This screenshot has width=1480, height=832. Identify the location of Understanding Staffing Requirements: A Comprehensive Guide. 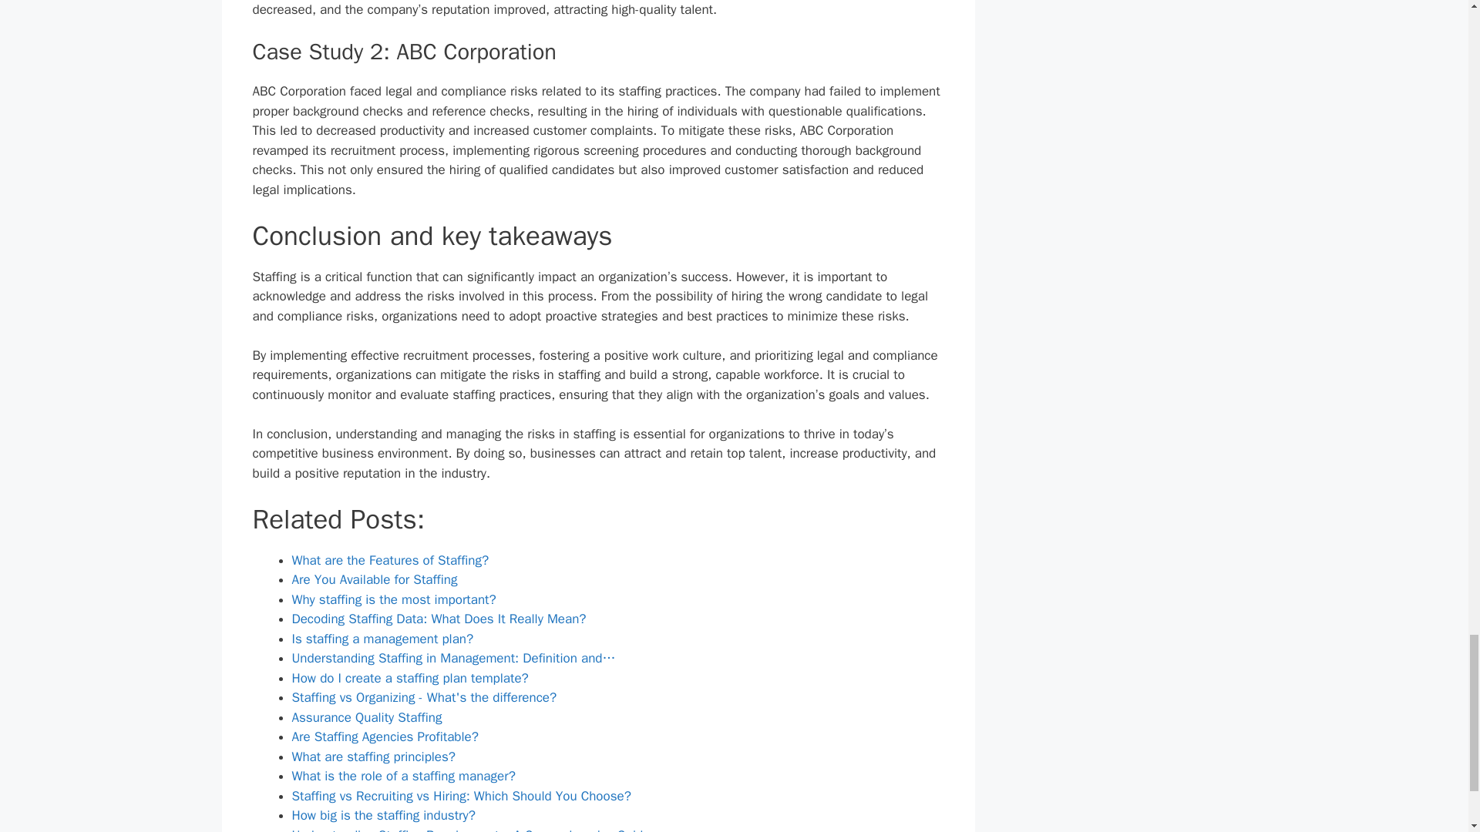
(470, 829).